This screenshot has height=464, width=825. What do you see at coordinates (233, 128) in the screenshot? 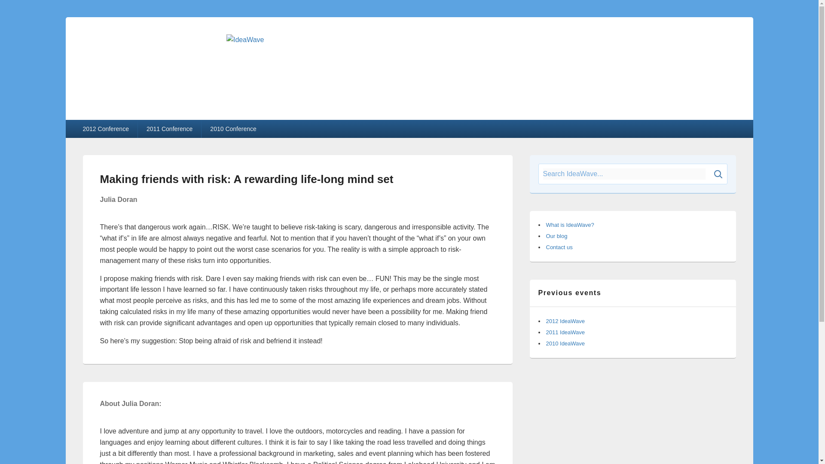
I see `2010 Conference` at bounding box center [233, 128].